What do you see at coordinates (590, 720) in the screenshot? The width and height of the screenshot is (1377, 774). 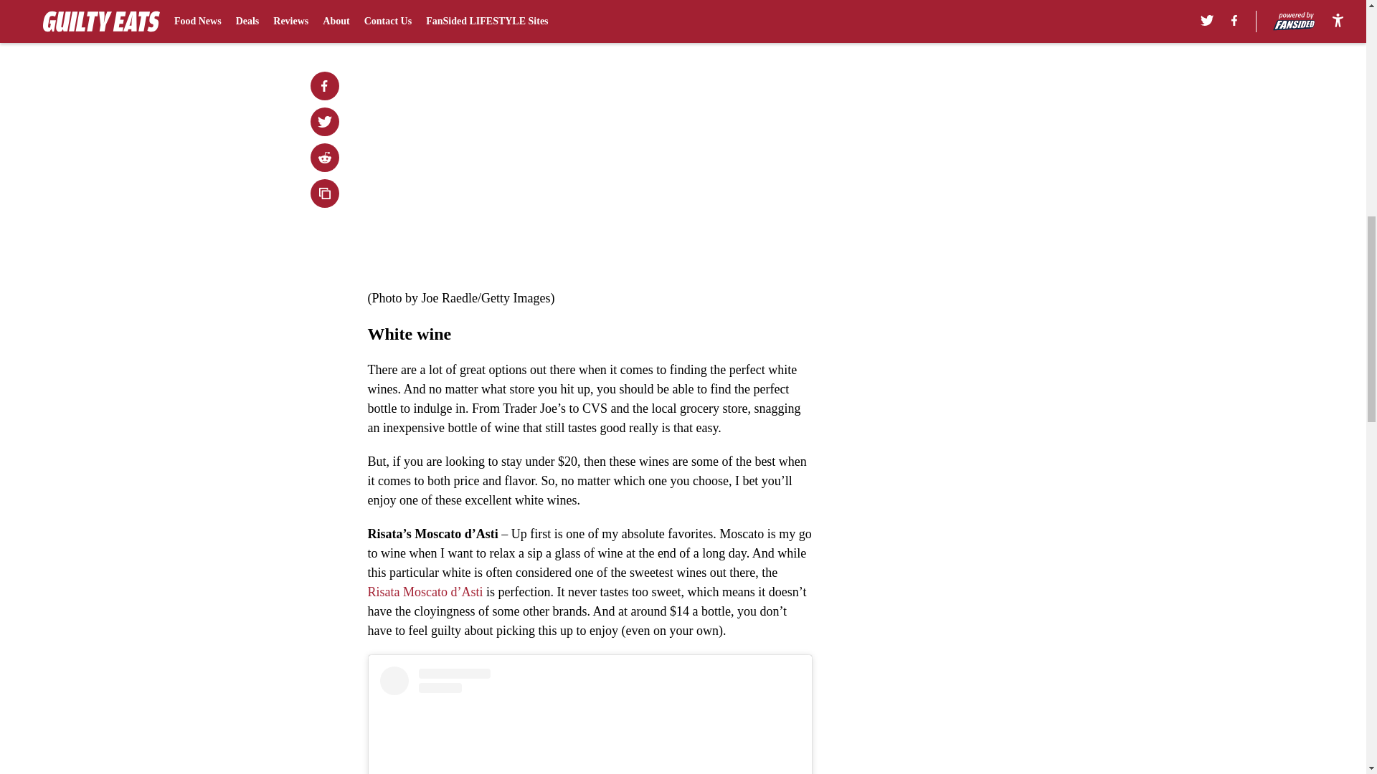 I see `View this post on Instagram` at bounding box center [590, 720].